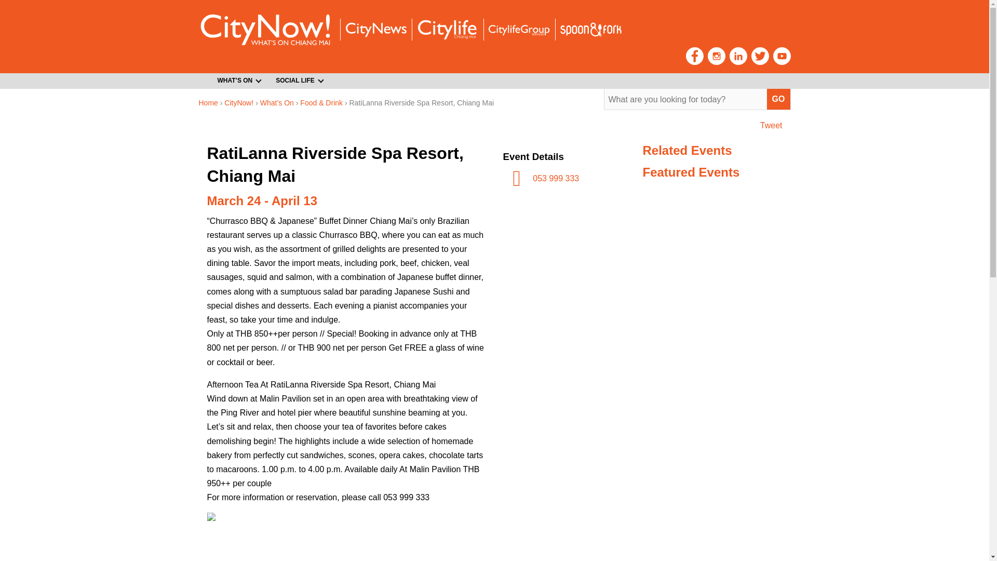 The width and height of the screenshot is (997, 561). What do you see at coordinates (518, 30) in the screenshot?
I see `Citylife Group Services` at bounding box center [518, 30].